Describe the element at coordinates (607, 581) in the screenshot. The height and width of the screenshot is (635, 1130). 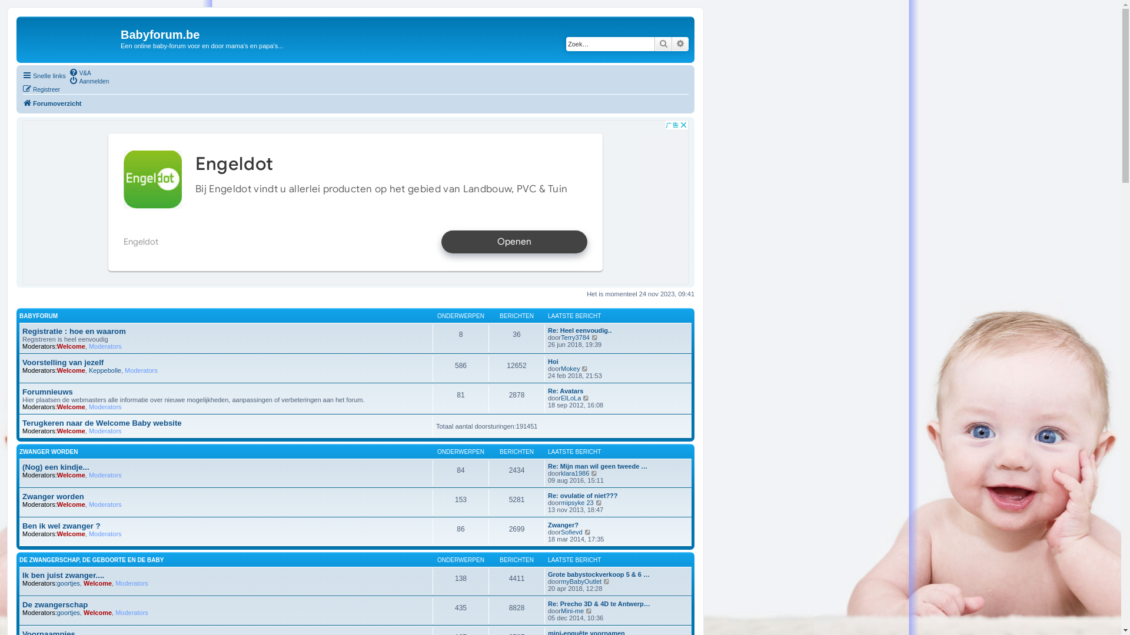
I see `Bekijk laatste bericht` at that location.